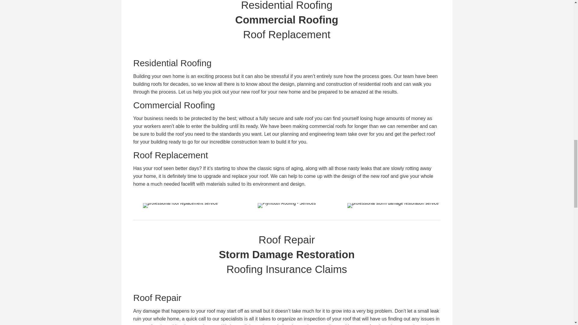 This screenshot has width=578, height=325. What do you see at coordinates (180, 206) in the screenshot?
I see `Plymouth Roofing - Roof Replacement 2` at bounding box center [180, 206].